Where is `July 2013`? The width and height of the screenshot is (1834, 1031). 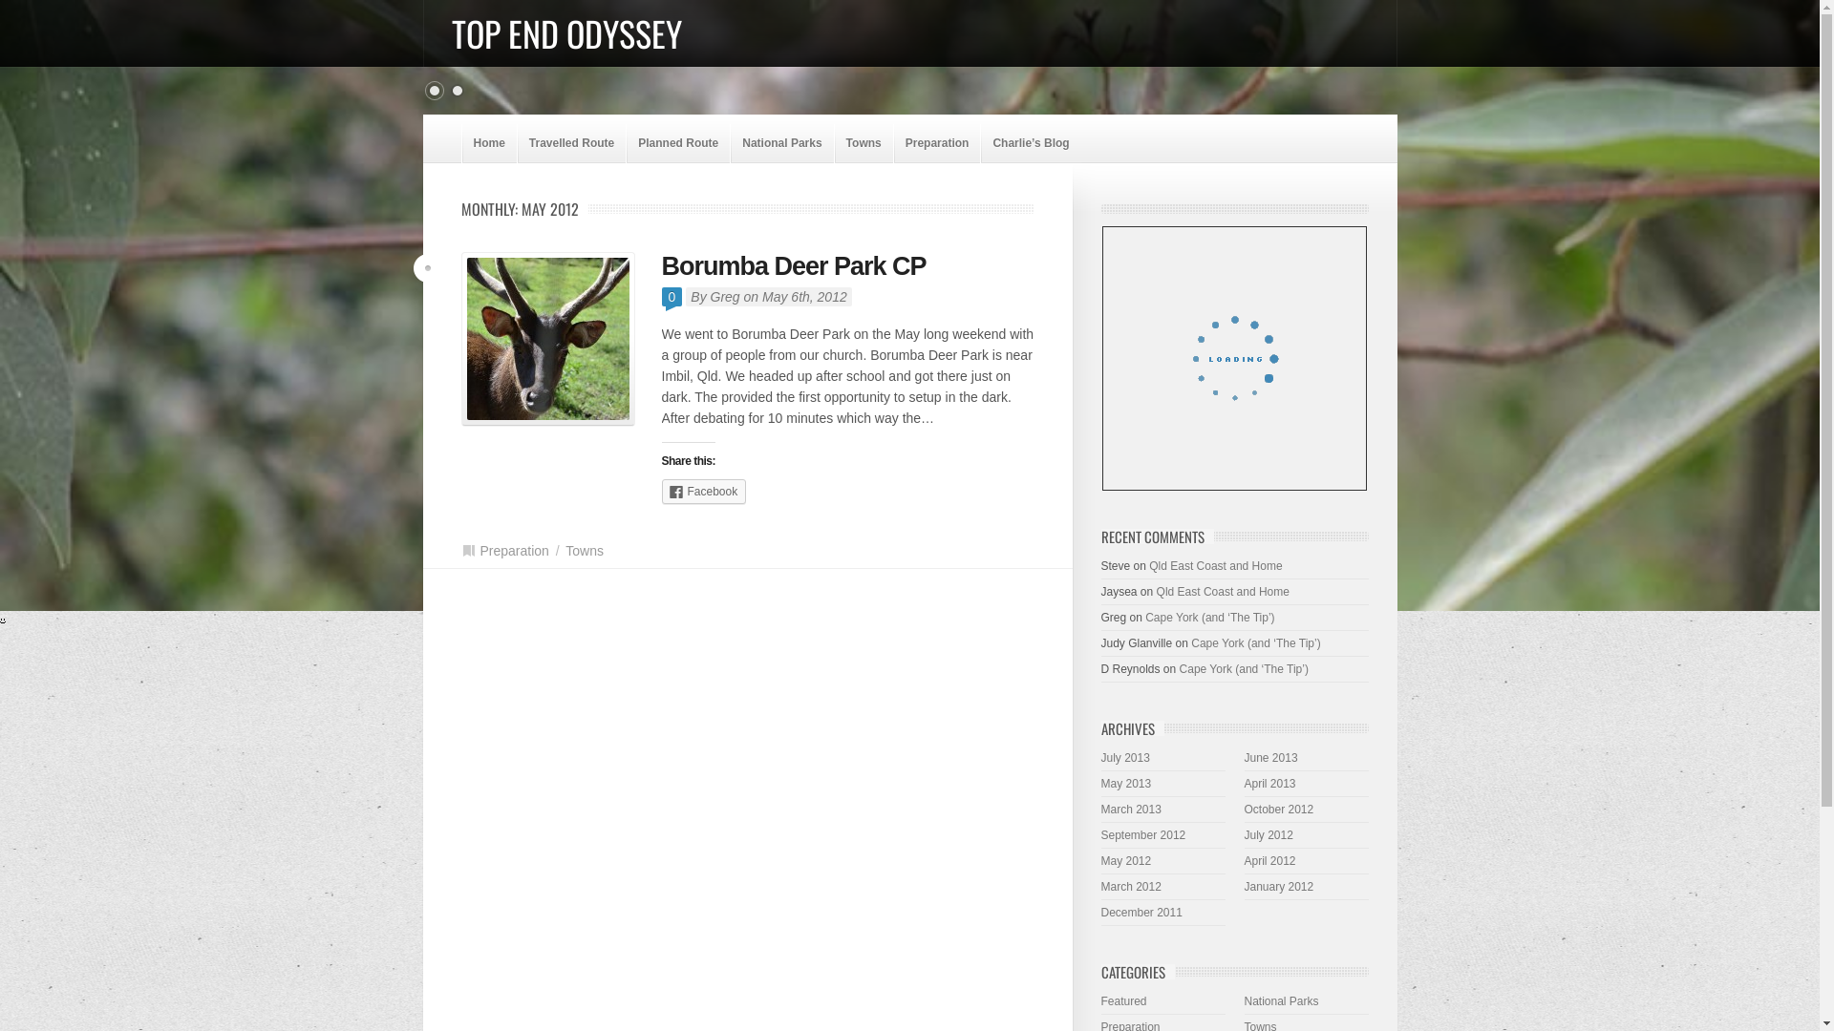
July 2013 is located at coordinates (1125, 758).